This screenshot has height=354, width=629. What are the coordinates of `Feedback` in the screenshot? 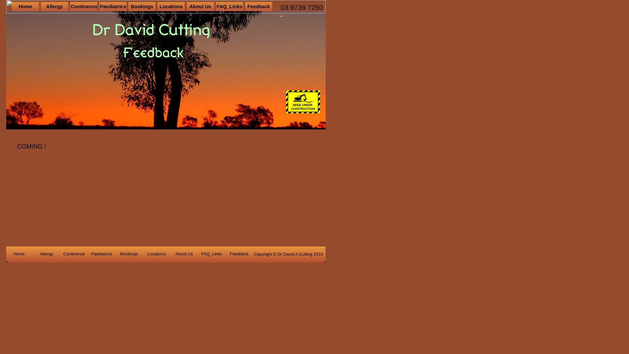 It's located at (259, 7).